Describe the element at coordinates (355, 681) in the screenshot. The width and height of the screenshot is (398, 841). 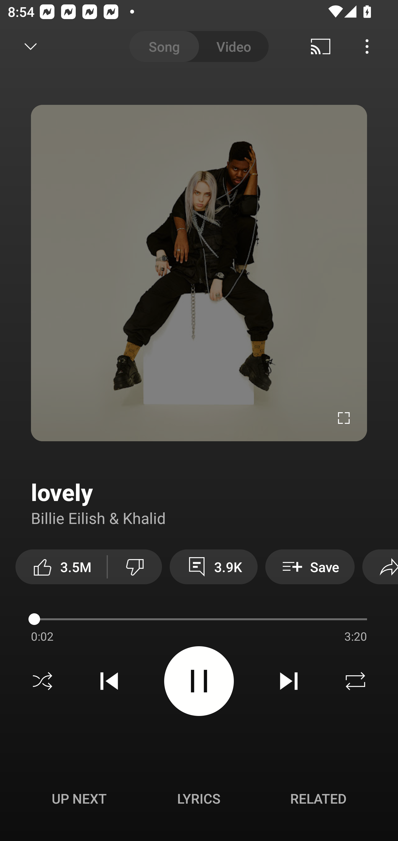
I see `Repeat off` at that location.